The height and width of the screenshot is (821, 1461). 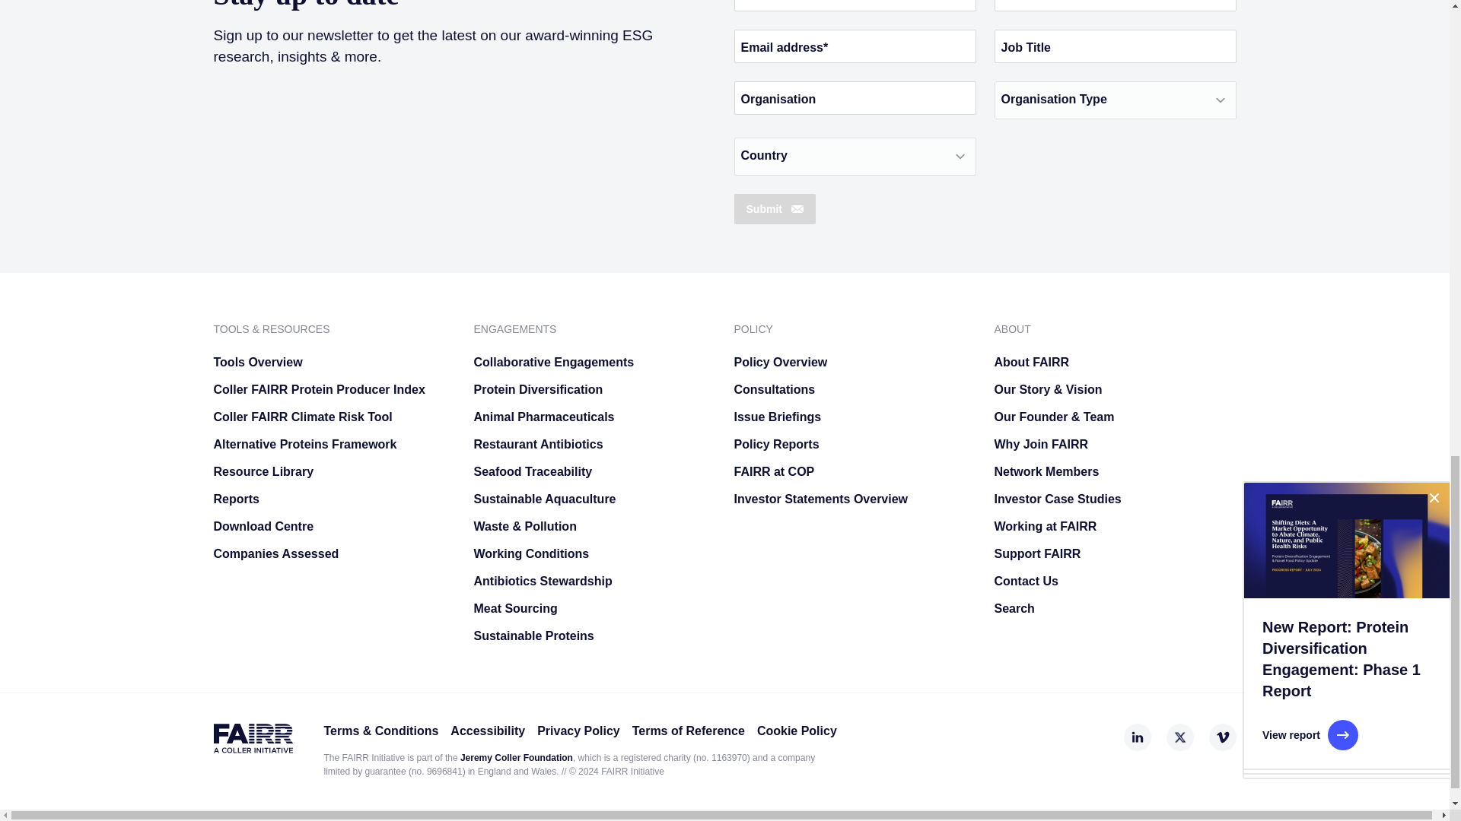 I want to click on Coller FAIRR Climate Risk Tool, so click(x=333, y=417).